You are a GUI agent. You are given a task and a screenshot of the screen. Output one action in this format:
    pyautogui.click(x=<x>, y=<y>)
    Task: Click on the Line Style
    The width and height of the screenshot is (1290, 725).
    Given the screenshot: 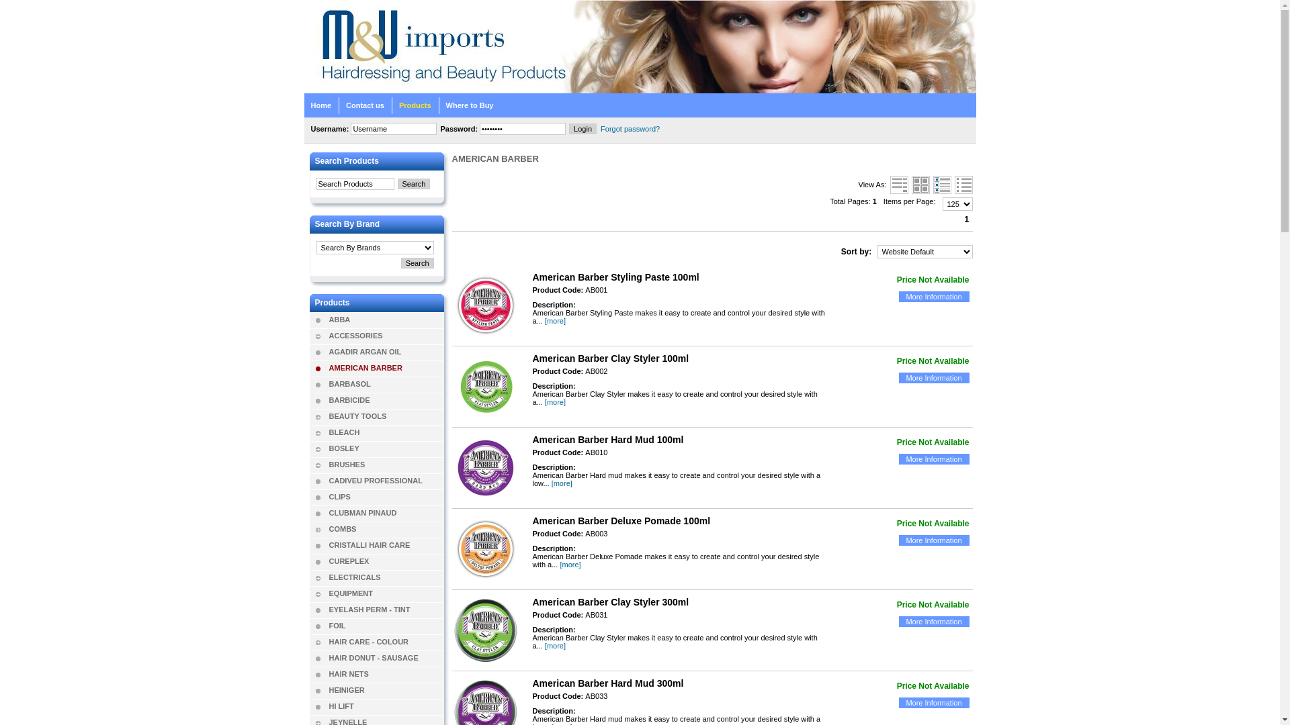 What is the action you would take?
    pyautogui.click(x=963, y=185)
    